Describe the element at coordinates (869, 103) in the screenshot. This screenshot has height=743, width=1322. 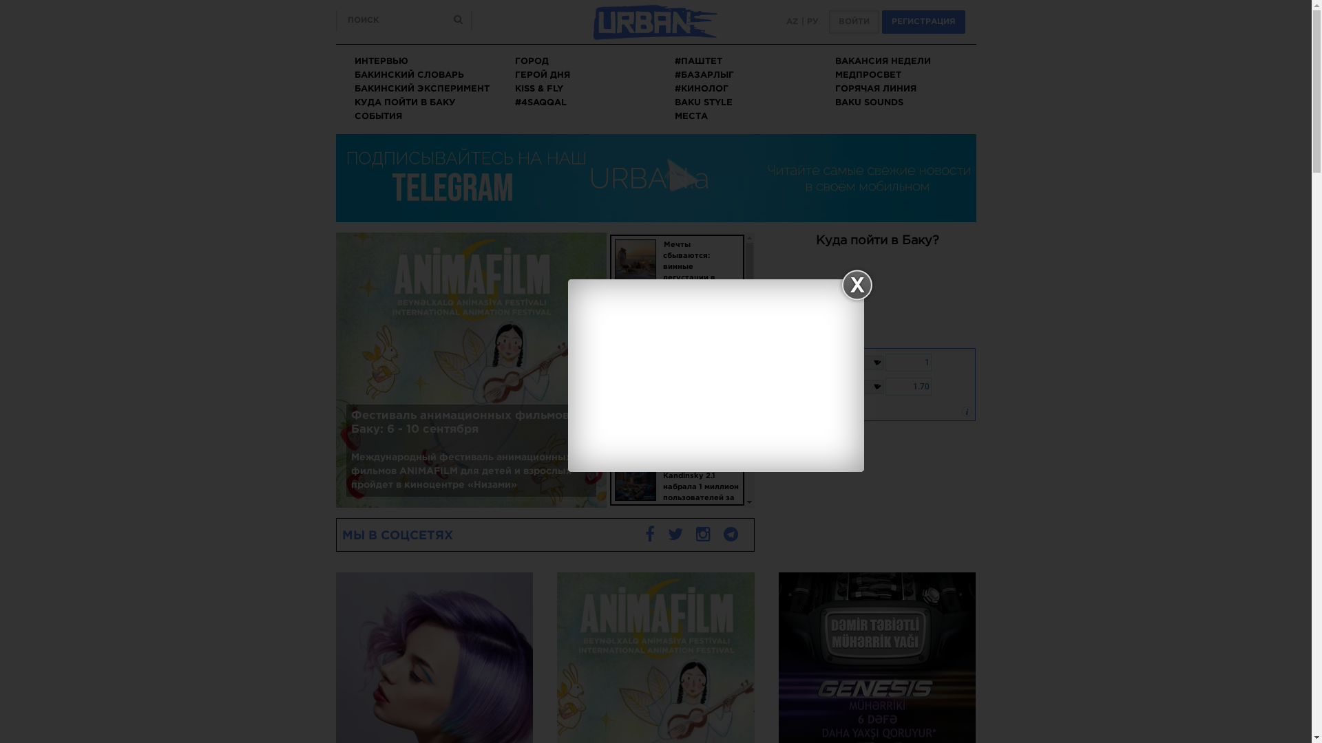
I see `BAKU SOUNDS` at that location.